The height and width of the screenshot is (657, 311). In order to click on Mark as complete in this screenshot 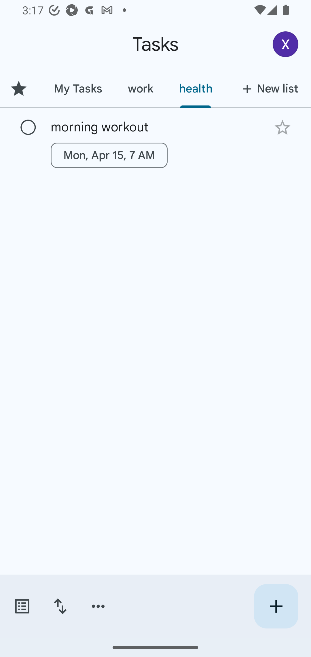, I will do `click(28, 128)`.